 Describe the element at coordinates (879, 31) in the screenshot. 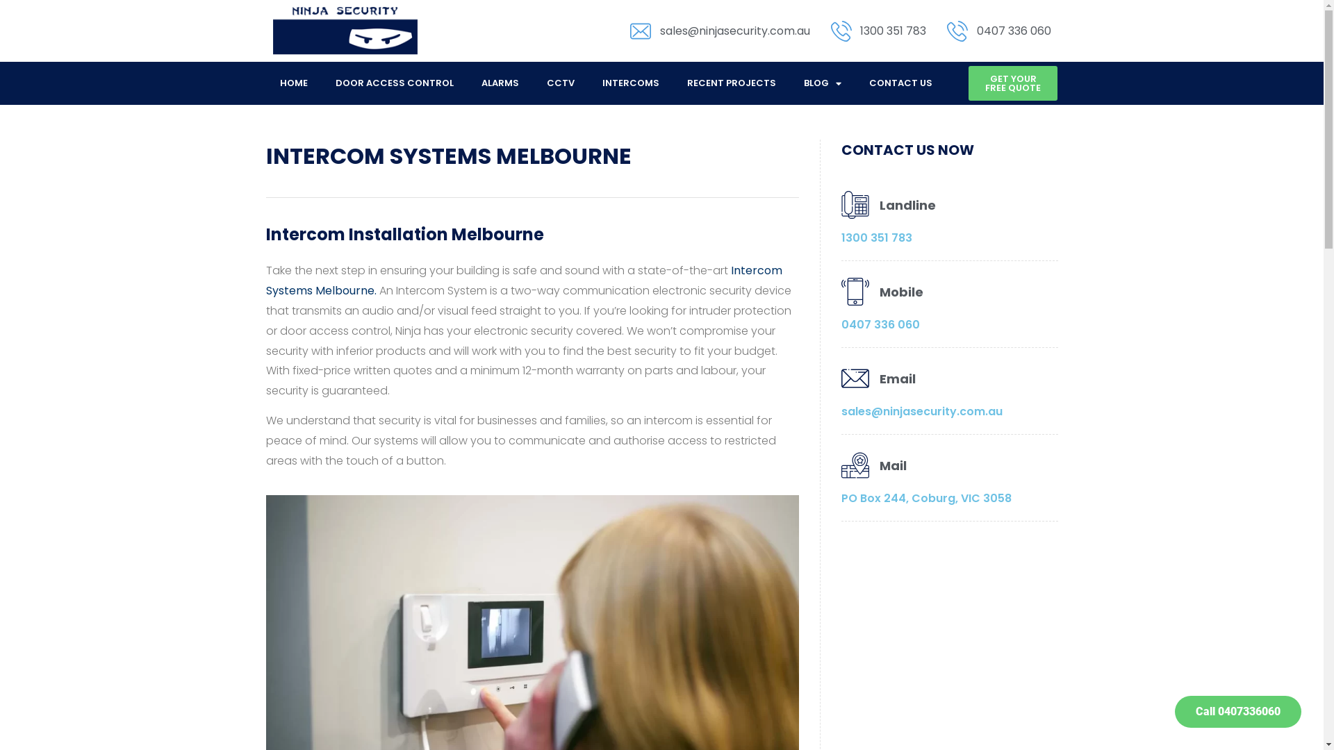

I see `1300 351 783` at that location.